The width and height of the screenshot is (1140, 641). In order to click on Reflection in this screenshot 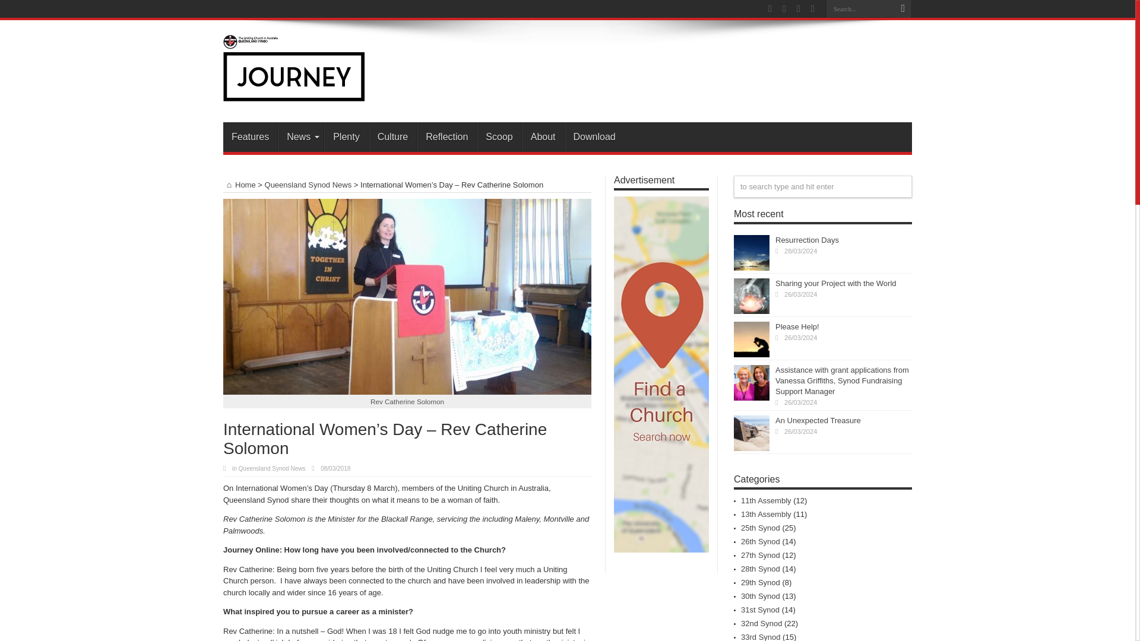, I will do `click(446, 137)`.